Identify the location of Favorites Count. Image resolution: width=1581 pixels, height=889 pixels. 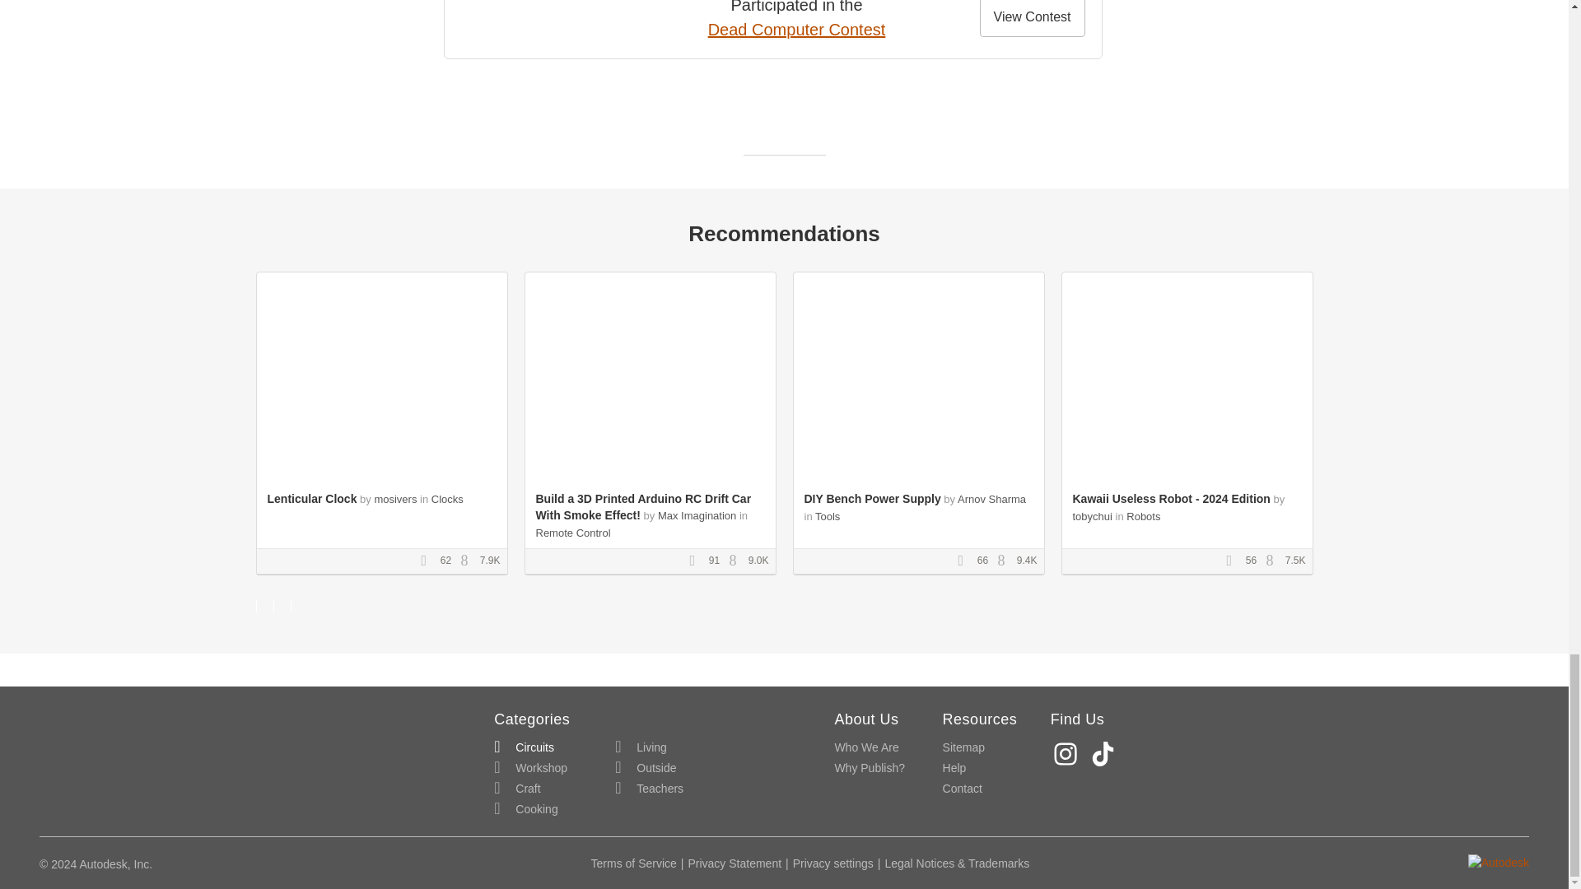
(428, 561).